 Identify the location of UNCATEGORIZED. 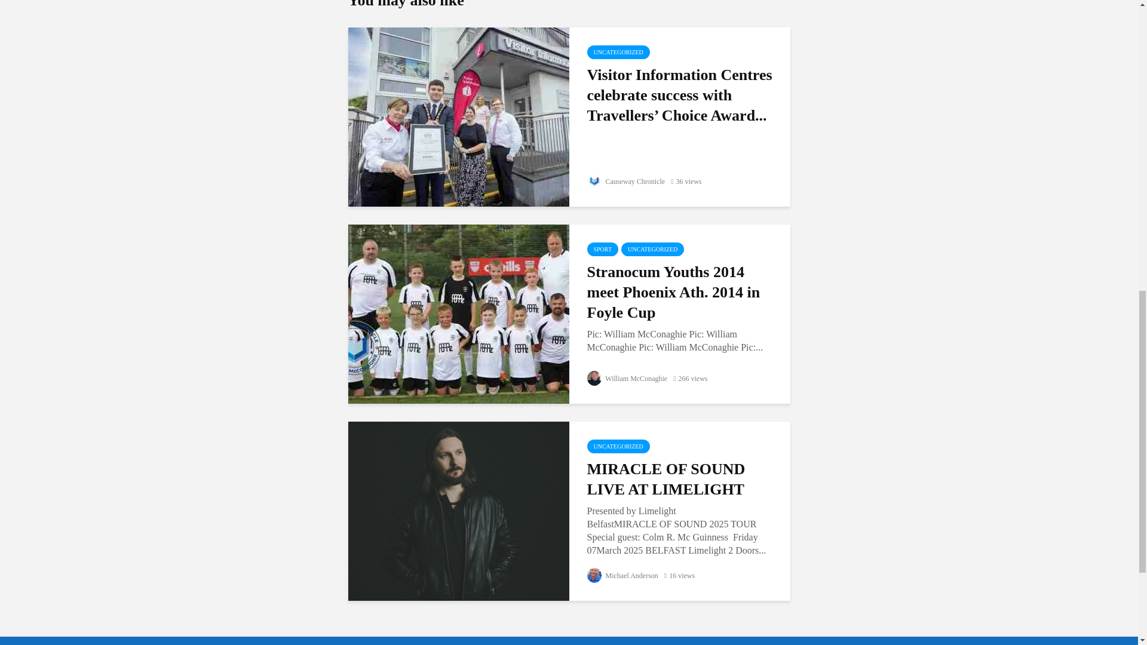
(652, 249).